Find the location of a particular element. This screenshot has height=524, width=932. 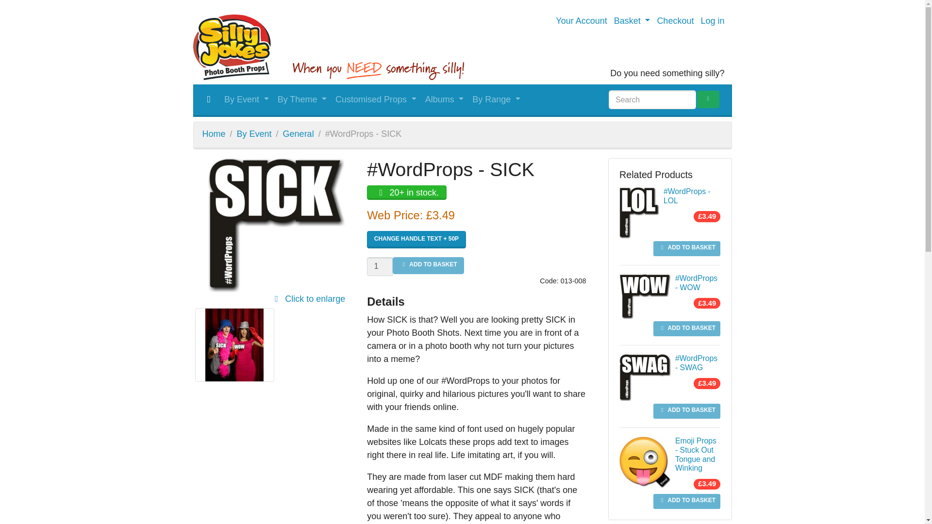

Customised Props is located at coordinates (376, 99).